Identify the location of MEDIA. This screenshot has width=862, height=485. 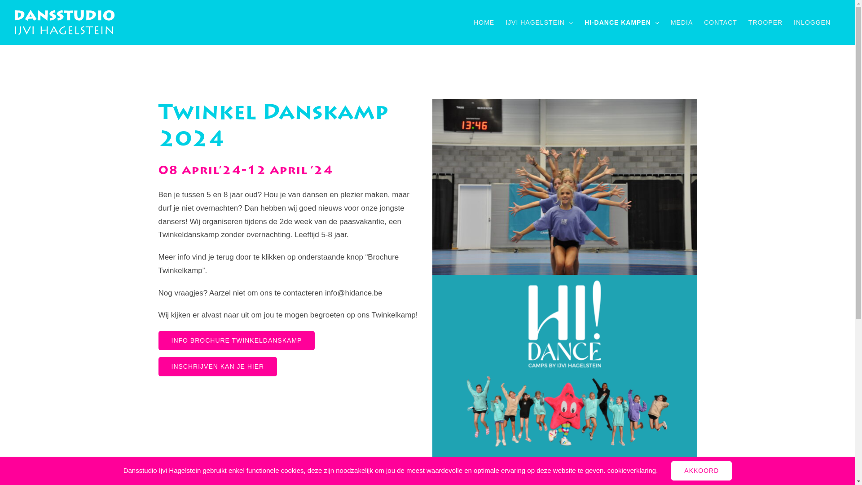
(682, 22).